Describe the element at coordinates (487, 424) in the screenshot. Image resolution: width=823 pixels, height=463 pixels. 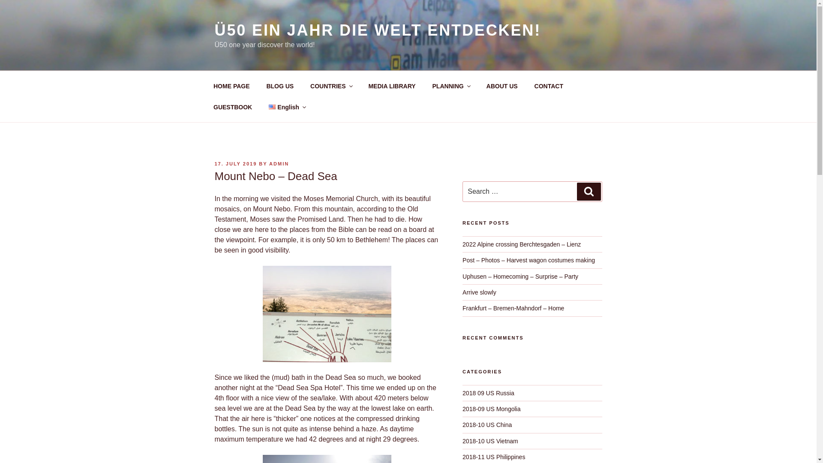
I see `2018-10 China` at that location.